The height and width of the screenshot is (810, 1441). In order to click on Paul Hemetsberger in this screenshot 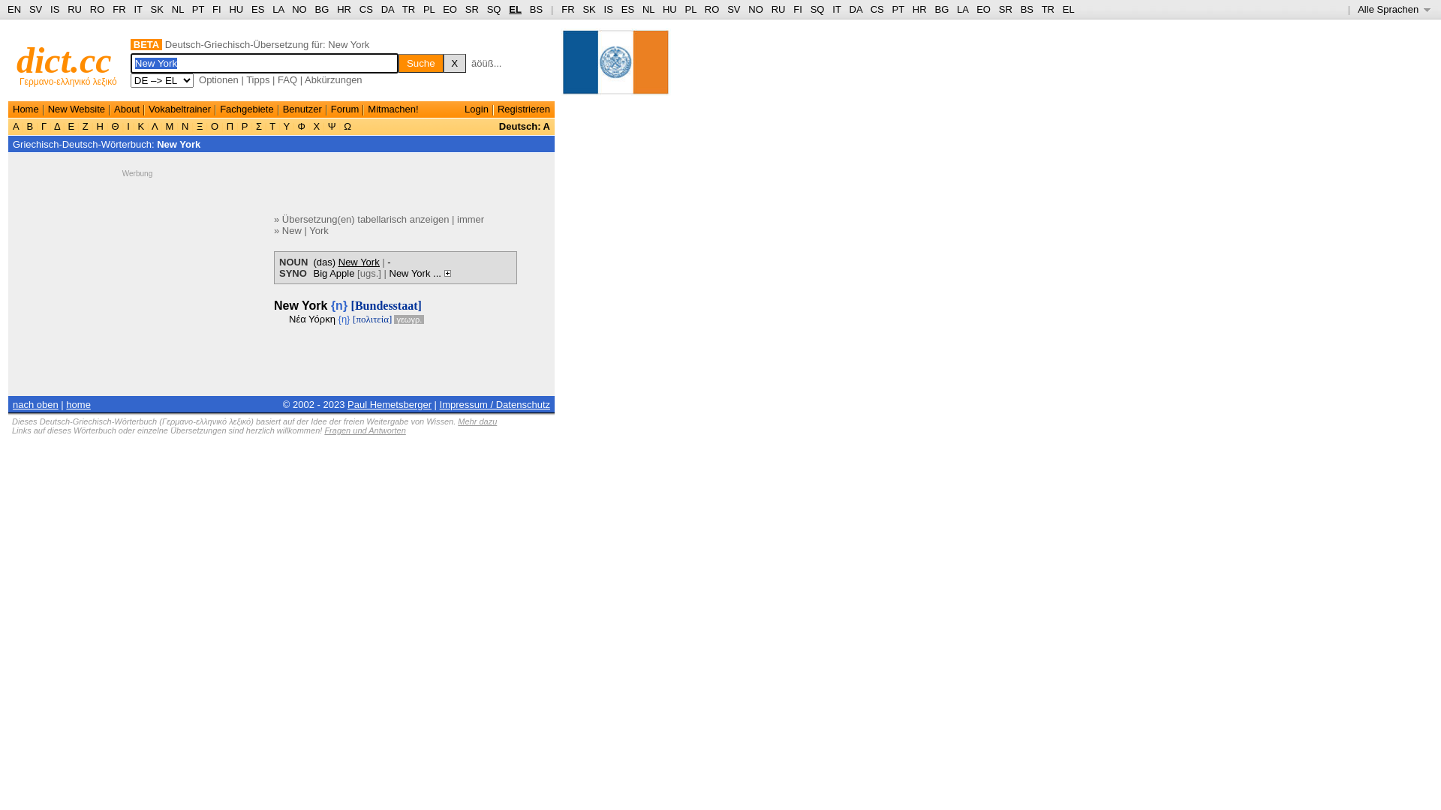, I will do `click(390, 405)`.